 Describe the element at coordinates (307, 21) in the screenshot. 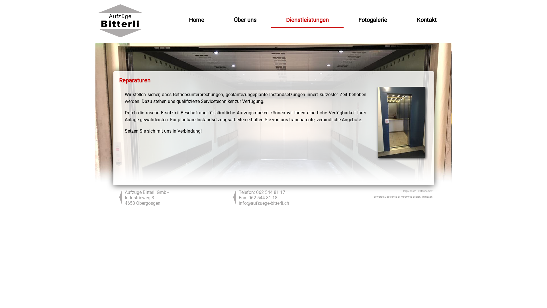

I see `Dienstleistungen` at that location.